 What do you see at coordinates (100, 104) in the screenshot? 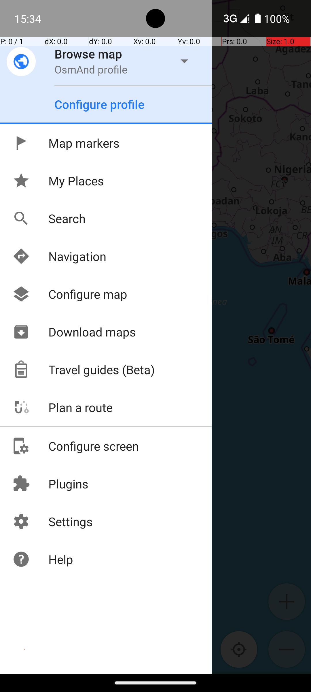
I see `Configure profile` at bounding box center [100, 104].